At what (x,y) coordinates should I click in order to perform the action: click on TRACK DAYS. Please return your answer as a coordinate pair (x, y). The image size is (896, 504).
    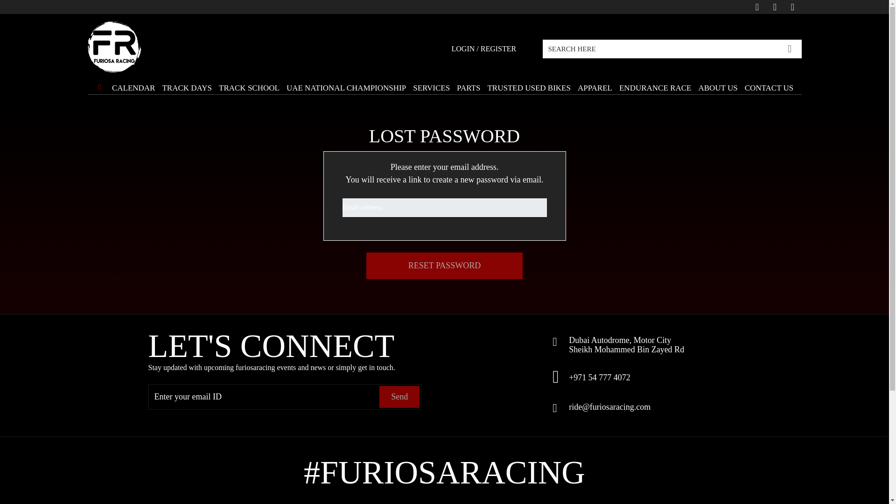
    Looking at the image, I should click on (187, 83).